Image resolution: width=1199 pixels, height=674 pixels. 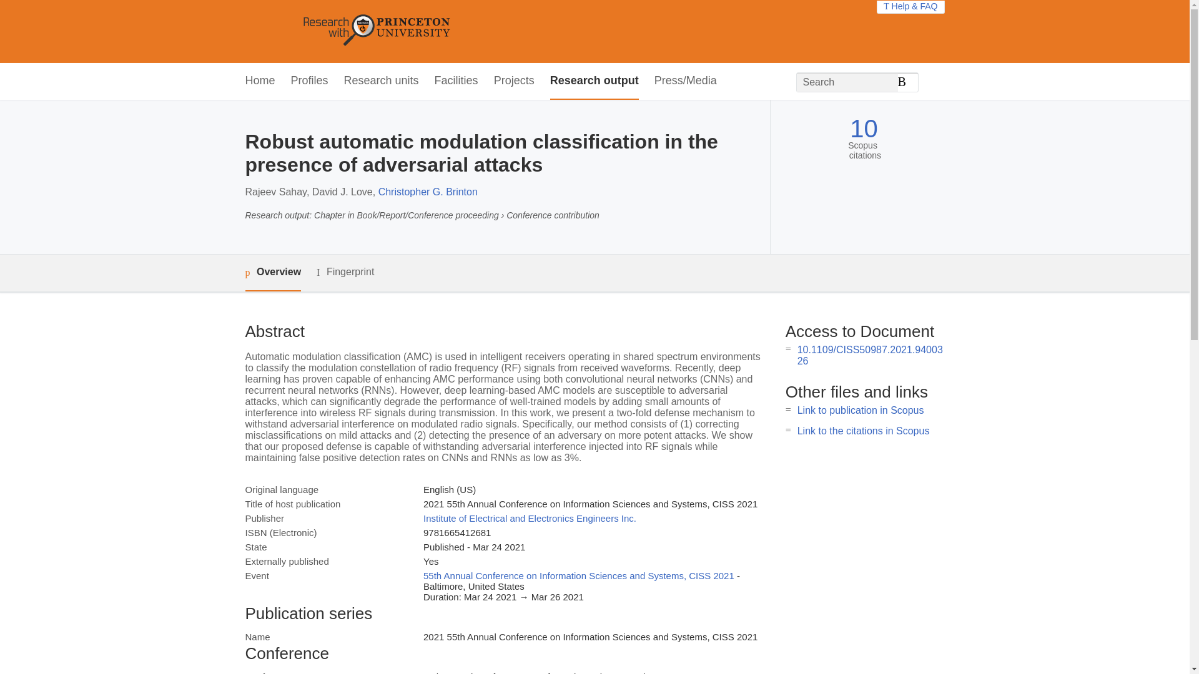 What do you see at coordinates (345, 272) in the screenshot?
I see `Fingerprint` at bounding box center [345, 272].